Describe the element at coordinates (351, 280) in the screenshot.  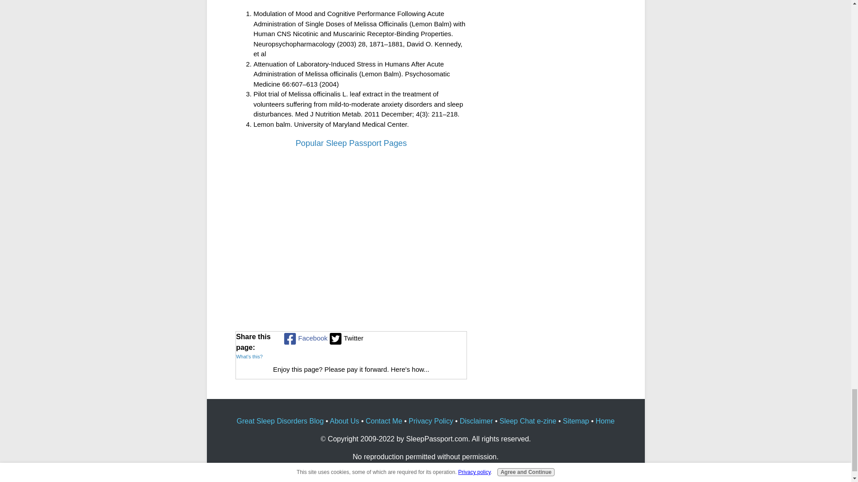
I see `Read about the best natural sleep aids to fight insomnia` at that location.